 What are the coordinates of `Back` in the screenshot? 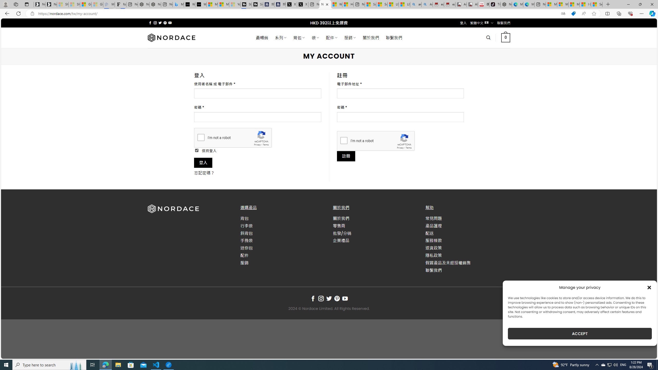 It's located at (6, 13).